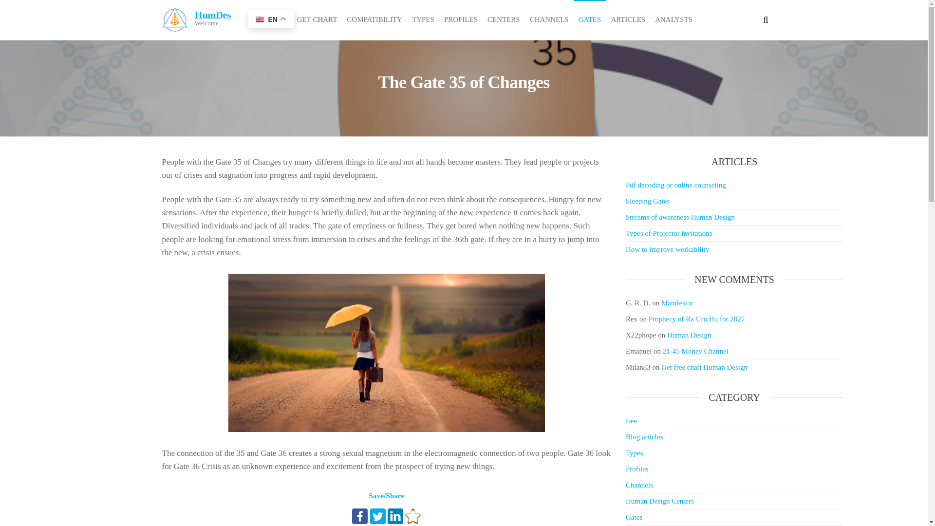 The image size is (935, 526). I want to click on ANALYSTS, so click(673, 19).